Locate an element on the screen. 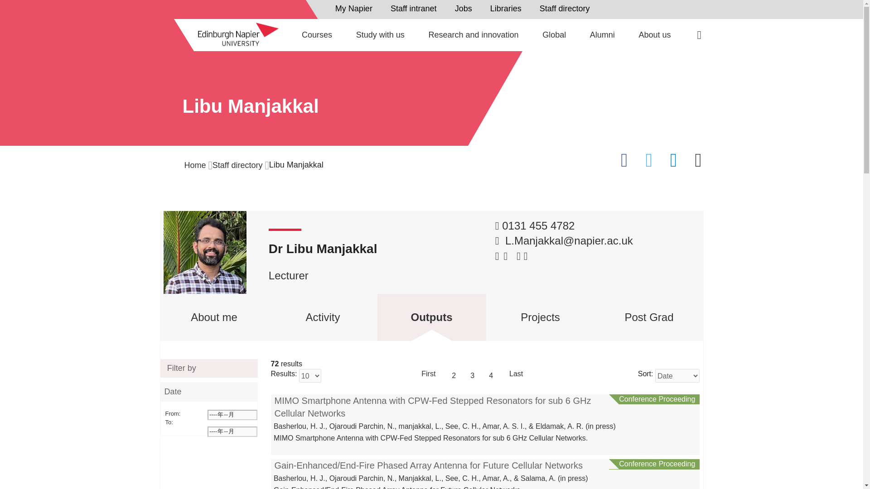 The width and height of the screenshot is (870, 489). Courses is located at coordinates (317, 34).